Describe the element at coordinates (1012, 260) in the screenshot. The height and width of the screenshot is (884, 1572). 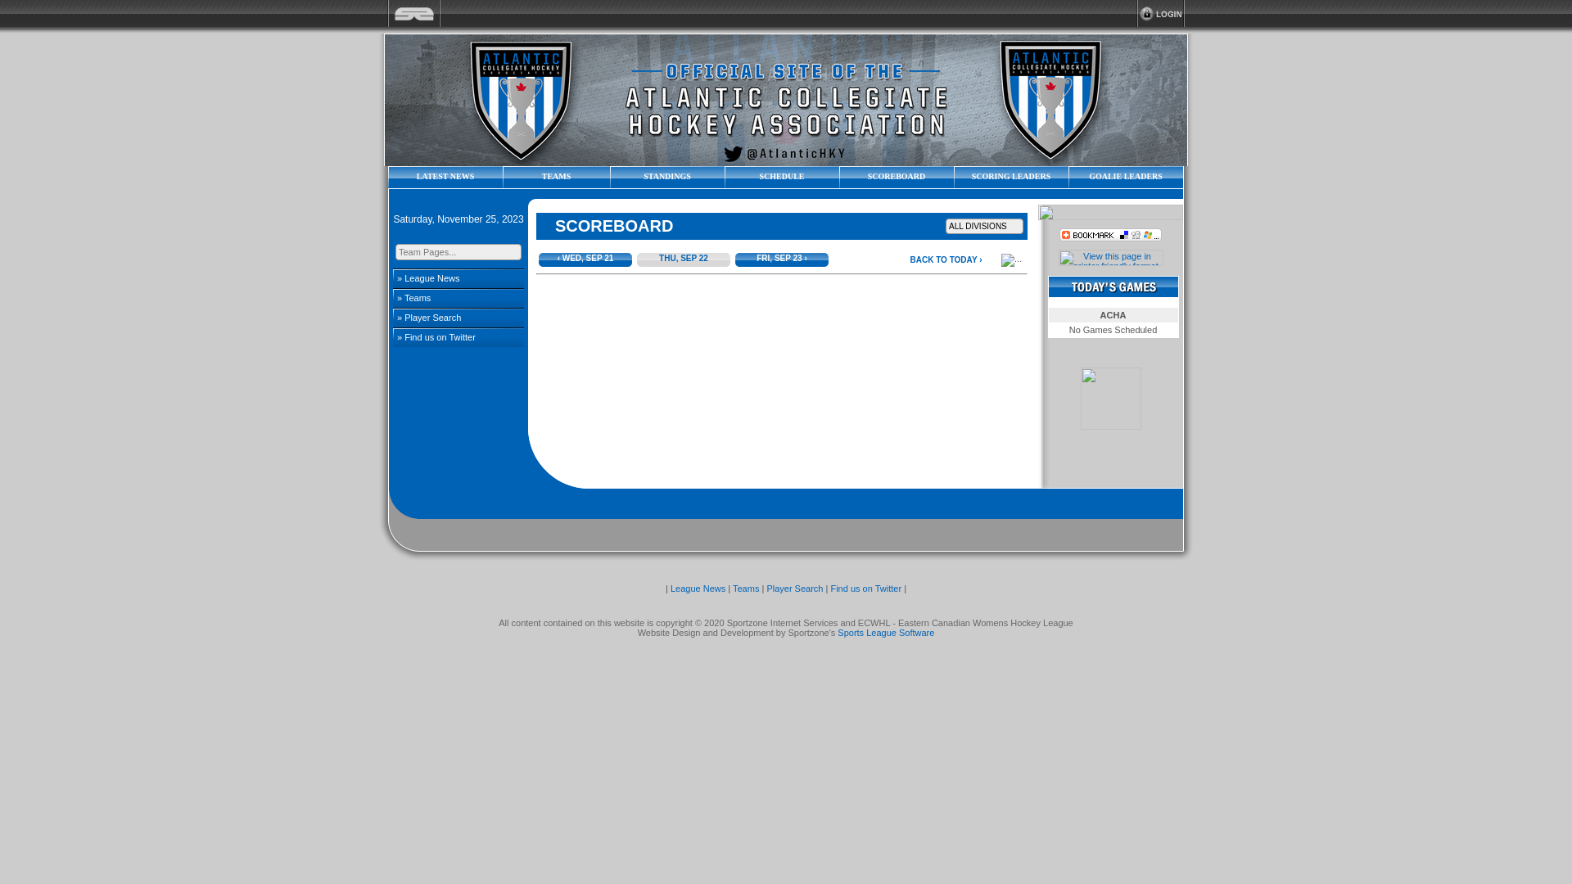
I see `...` at that location.